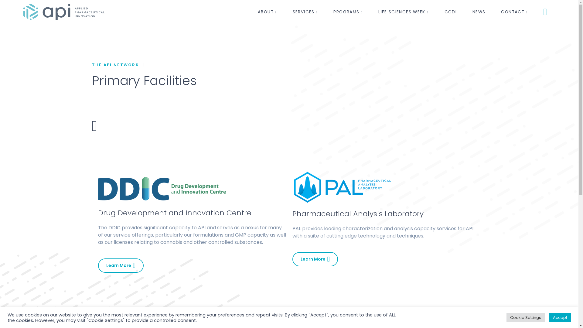 The image size is (583, 328). Describe the element at coordinates (305, 12) in the screenshot. I see `SERVICES` at that location.